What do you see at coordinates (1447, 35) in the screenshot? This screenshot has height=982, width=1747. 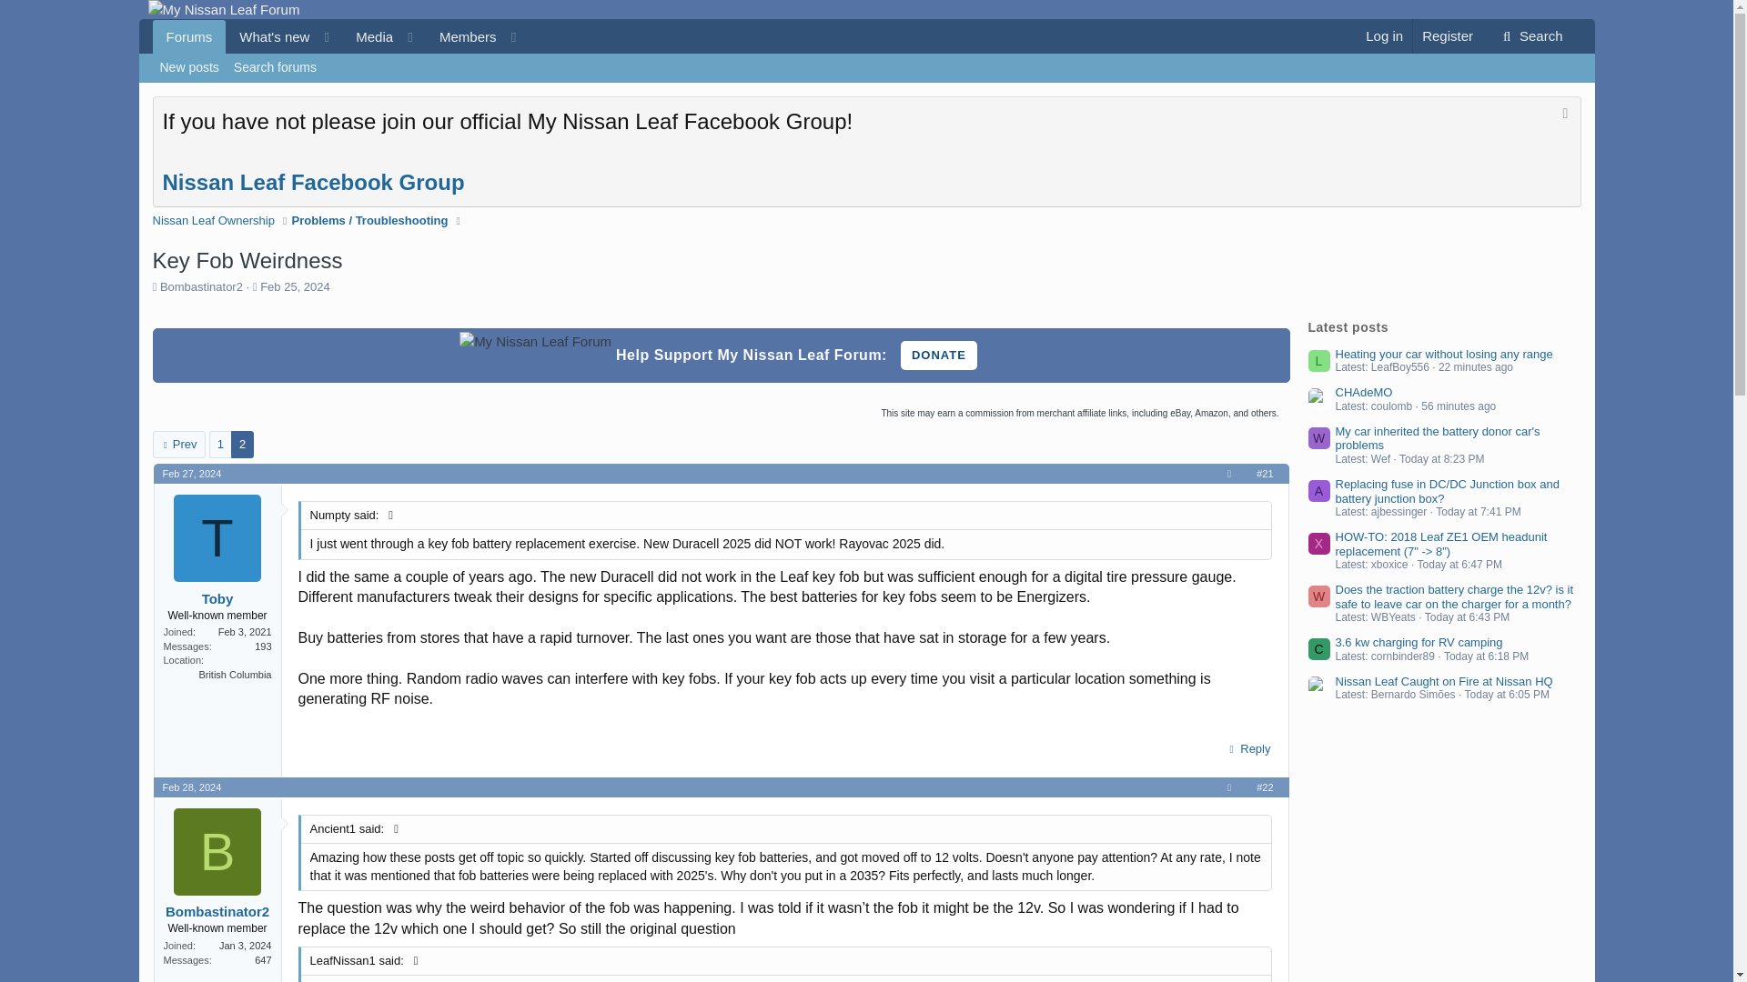 I see `Register` at bounding box center [1447, 35].